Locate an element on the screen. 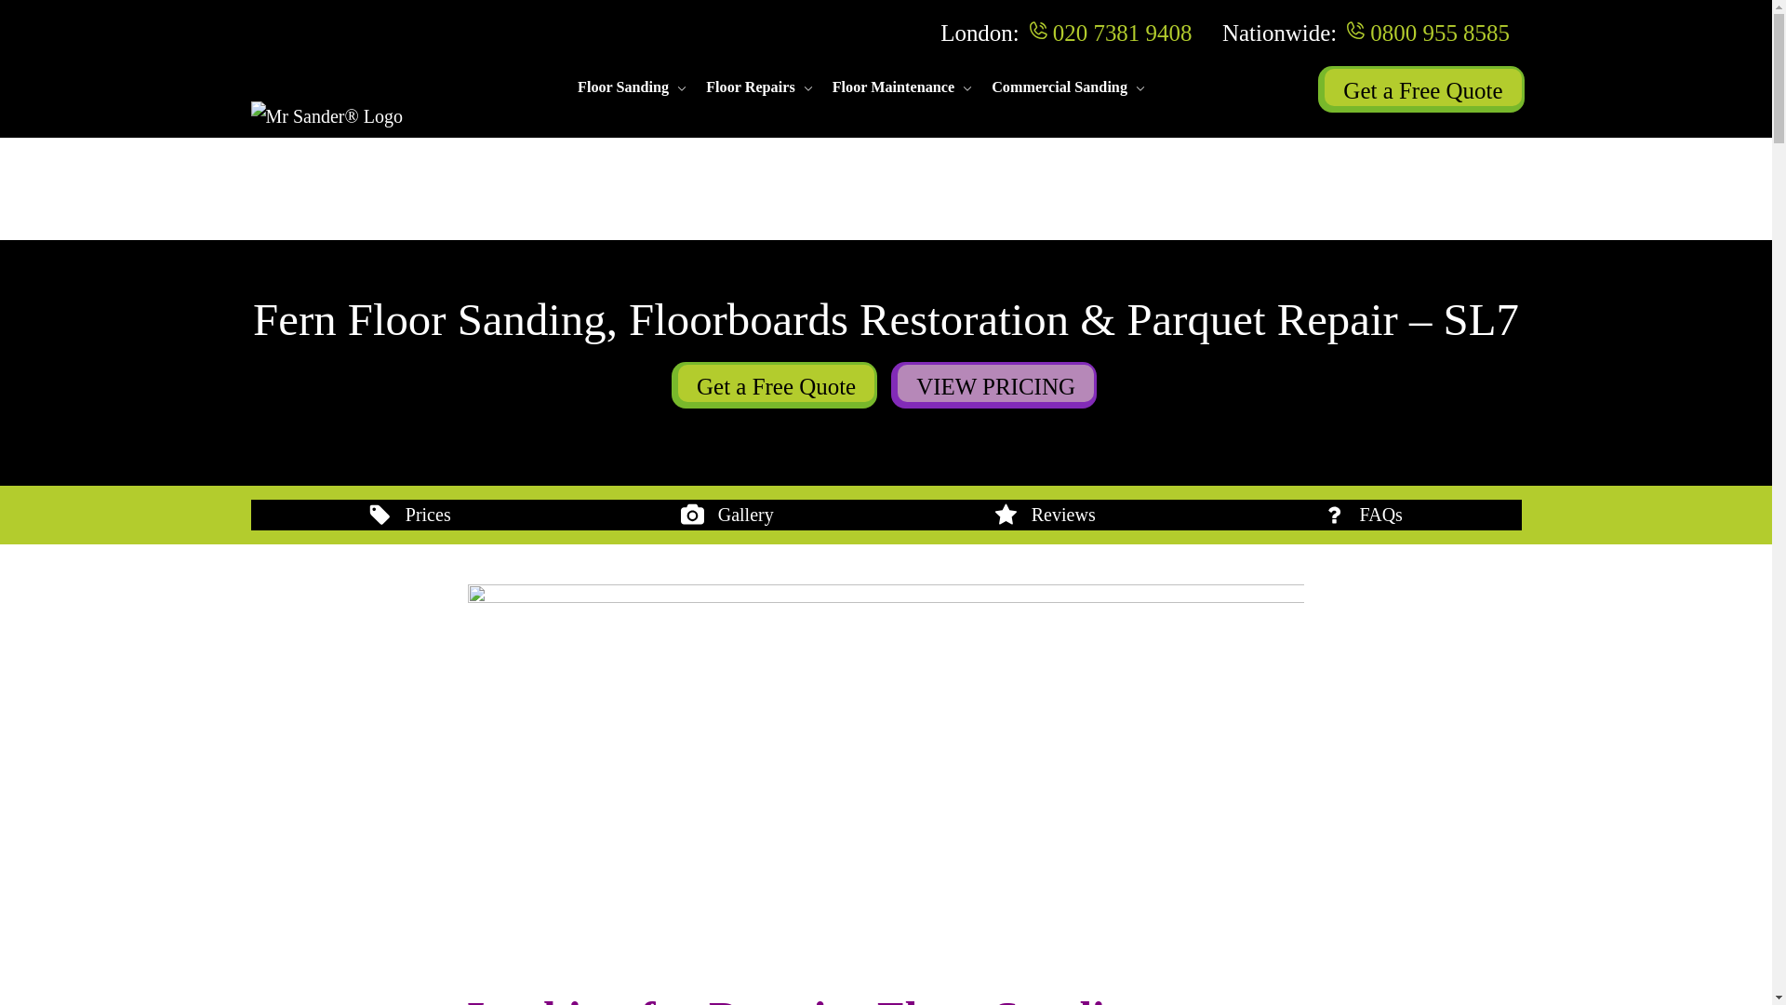 The image size is (1786, 1005). 020 7381 9408 is located at coordinates (1123, 32).